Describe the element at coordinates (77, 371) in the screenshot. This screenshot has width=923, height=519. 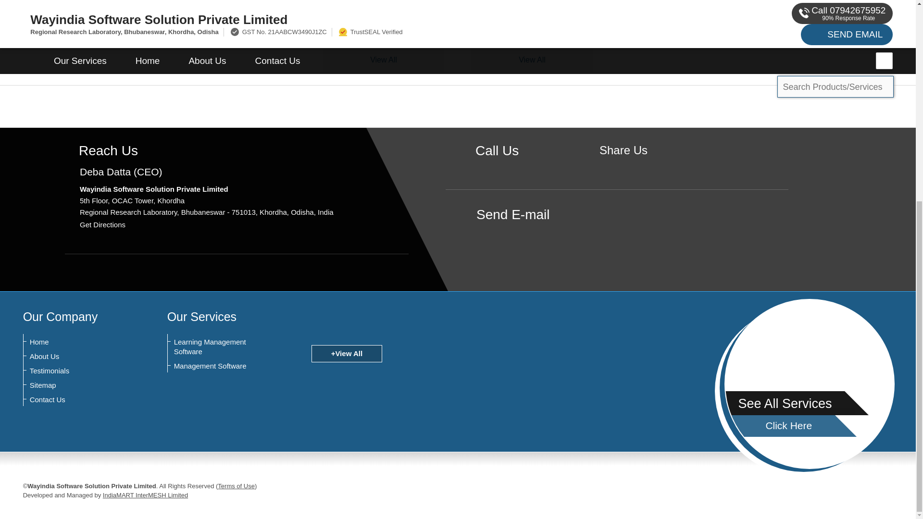
I see `Testimonials` at that location.